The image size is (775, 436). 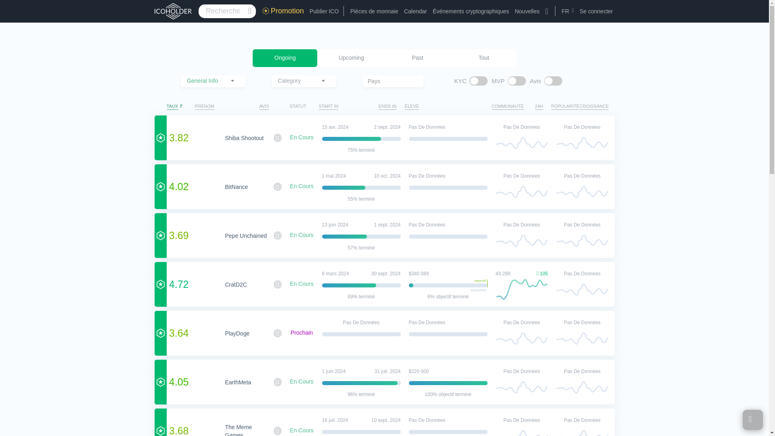 What do you see at coordinates (484, 58) in the screenshot?
I see `Tout` at bounding box center [484, 58].